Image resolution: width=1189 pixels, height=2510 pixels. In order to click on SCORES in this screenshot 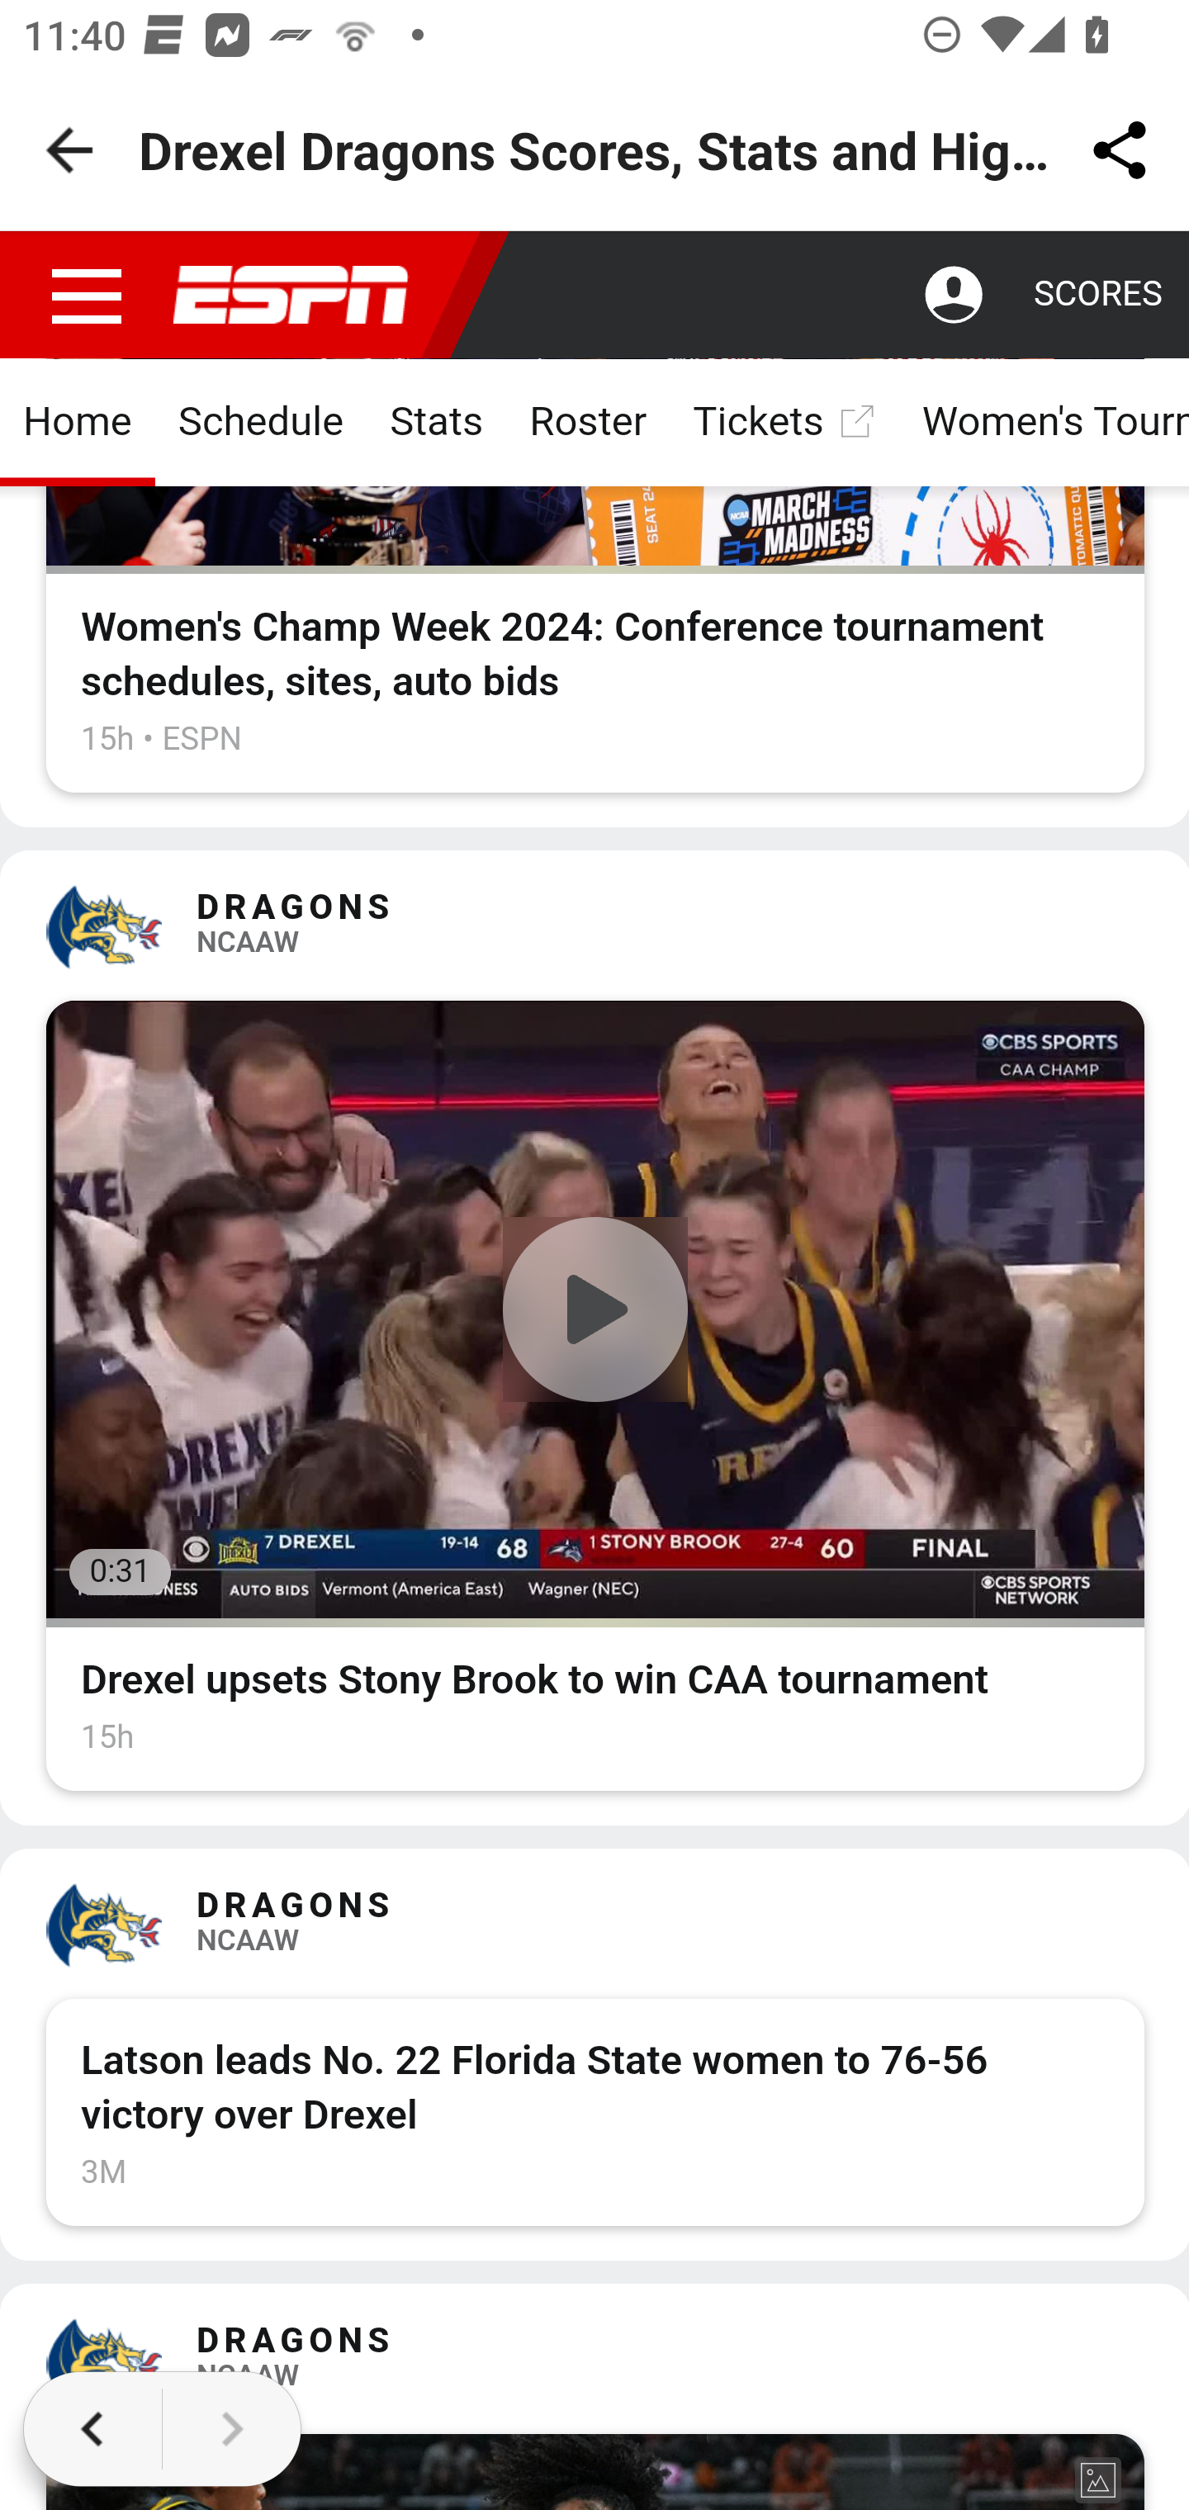, I will do `click(1097, 297)`.